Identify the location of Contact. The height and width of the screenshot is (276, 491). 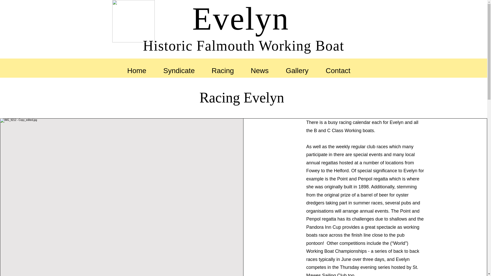
(343, 70).